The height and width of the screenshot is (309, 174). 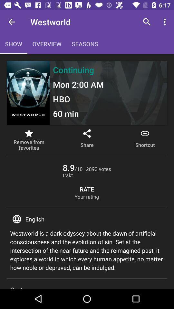 I want to click on go to frame below the menu bar, so click(x=87, y=93).